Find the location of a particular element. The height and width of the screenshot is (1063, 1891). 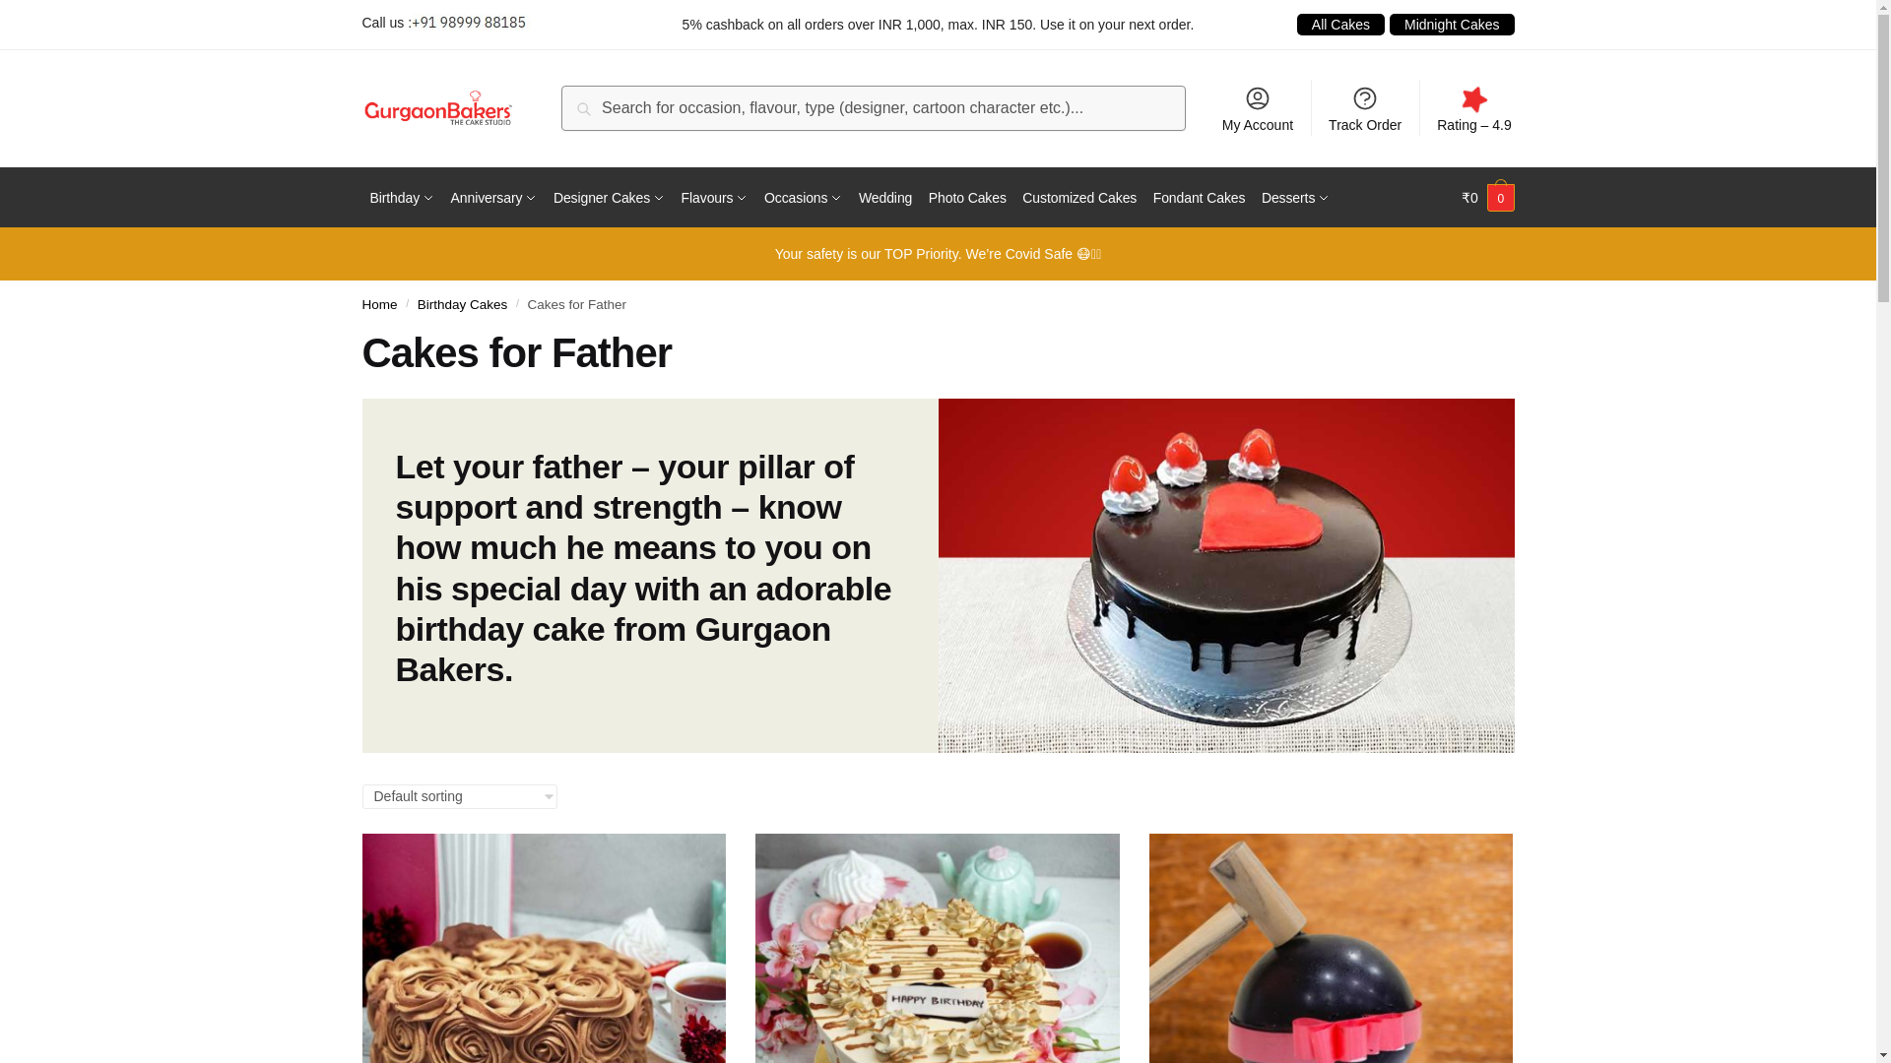

My Account is located at coordinates (1257, 108).